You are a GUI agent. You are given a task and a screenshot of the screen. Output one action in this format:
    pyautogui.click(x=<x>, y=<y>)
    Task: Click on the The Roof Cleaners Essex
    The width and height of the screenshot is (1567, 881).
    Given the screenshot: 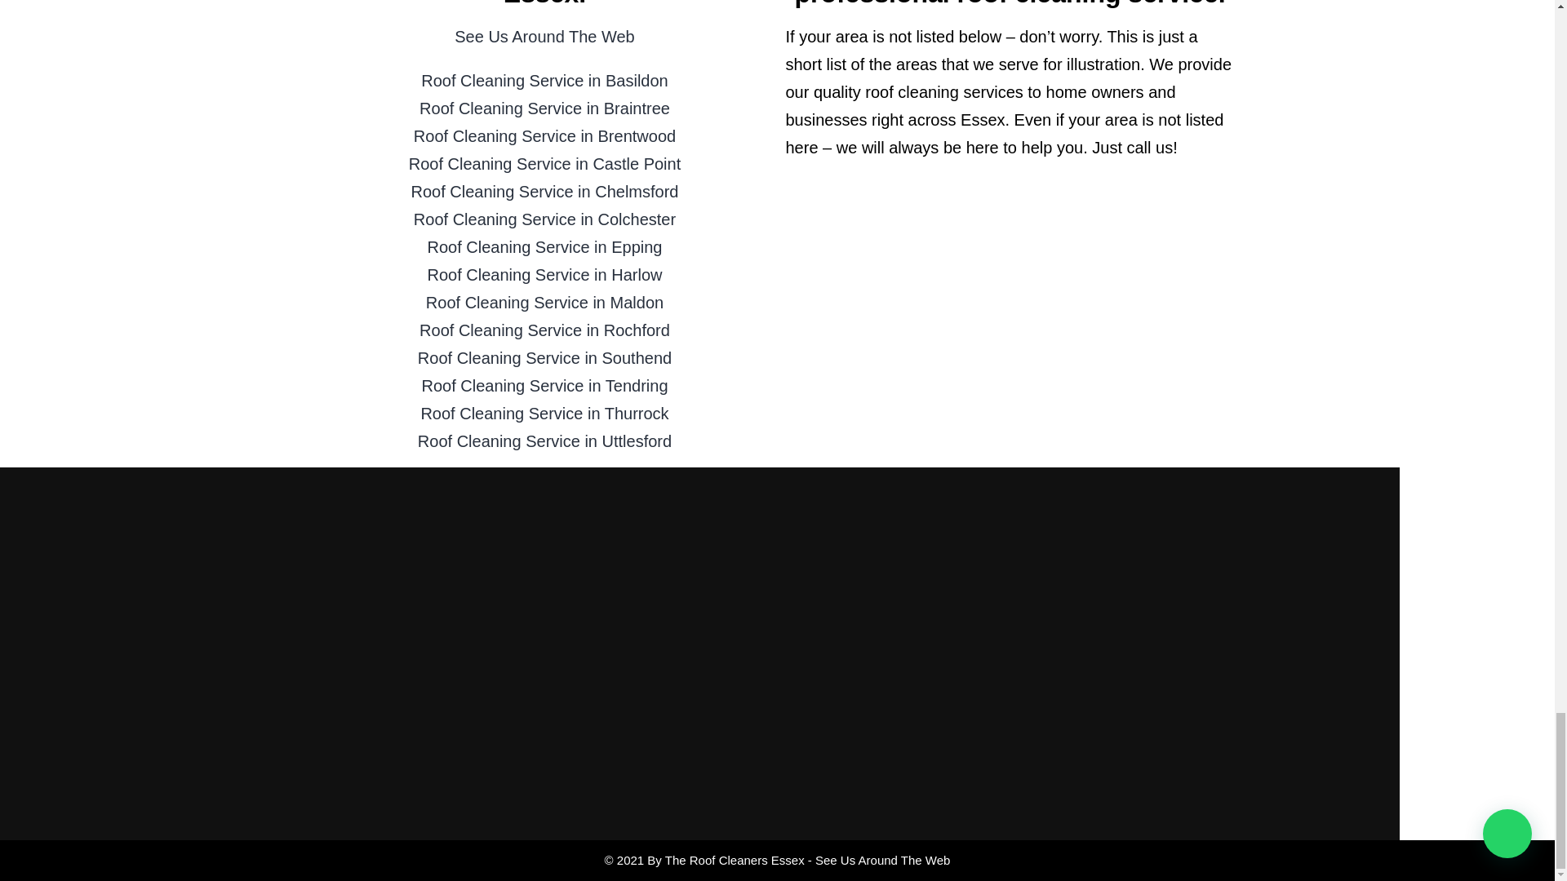 What is the action you would take?
    pyautogui.click(x=735, y=860)
    